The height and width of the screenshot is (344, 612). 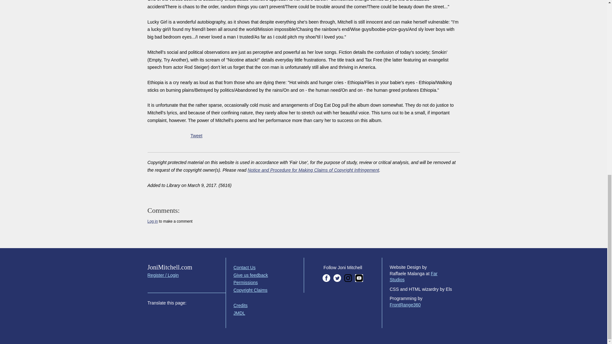 What do you see at coordinates (245, 283) in the screenshot?
I see `Permissions` at bounding box center [245, 283].